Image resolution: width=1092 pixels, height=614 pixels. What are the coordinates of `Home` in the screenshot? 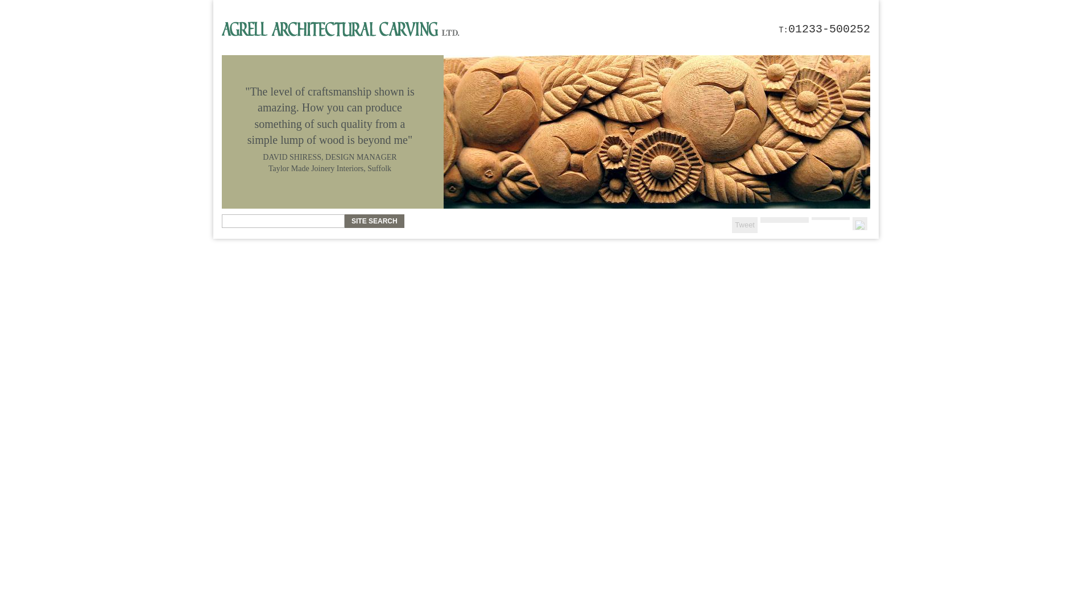 It's located at (340, 28).